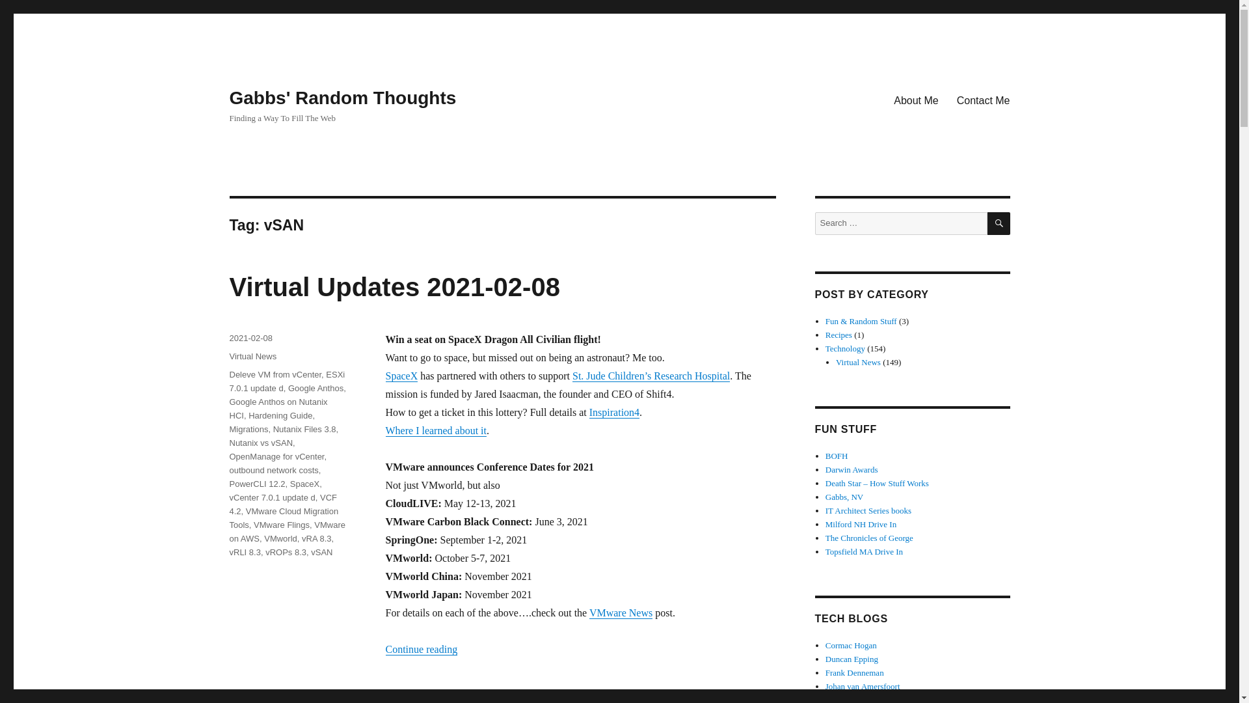 Image resolution: width=1249 pixels, height=703 pixels. Describe the element at coordinates (250, 338) in the screenshot. I see `2021-02-08` at that location.